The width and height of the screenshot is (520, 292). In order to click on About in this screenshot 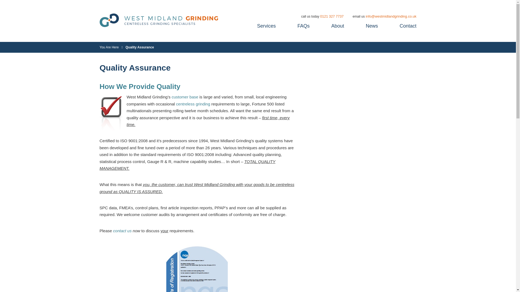, I will do `click(337, 26)`.